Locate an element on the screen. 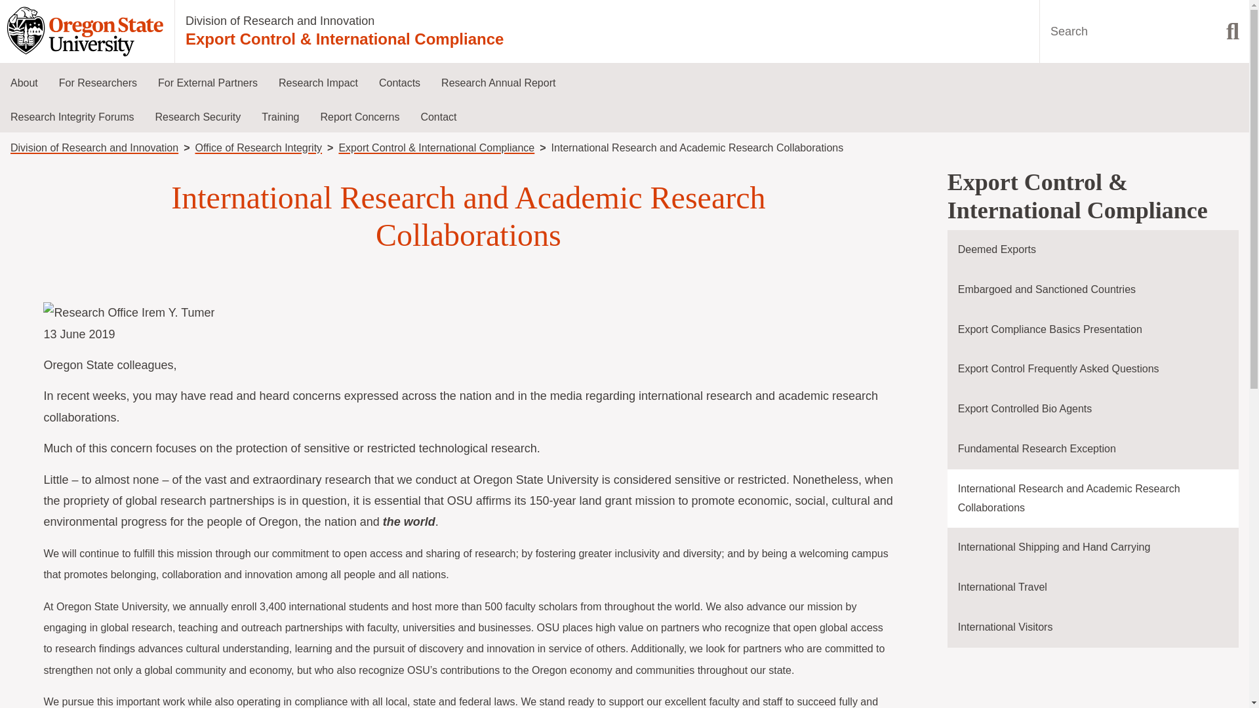  Contacts is located at coordinates (399, 83).